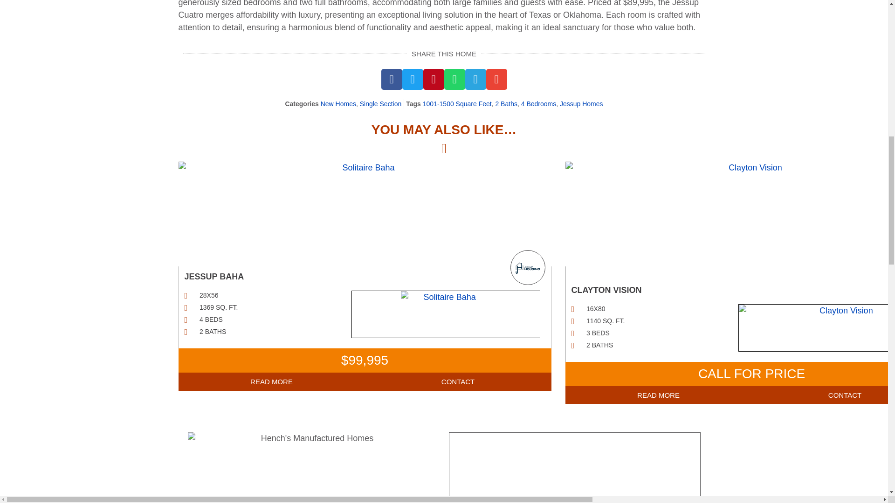 This screenshot has height=503, width=895. I want to click on 23 Freda Circle, Calera OK 74730, so click(574, 468).